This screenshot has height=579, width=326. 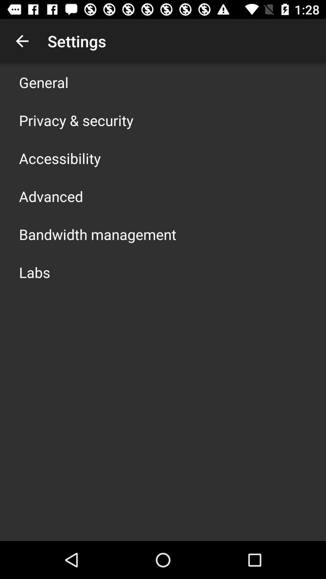 I want to click on open the app above advanced app, so click(x=60, y=158).